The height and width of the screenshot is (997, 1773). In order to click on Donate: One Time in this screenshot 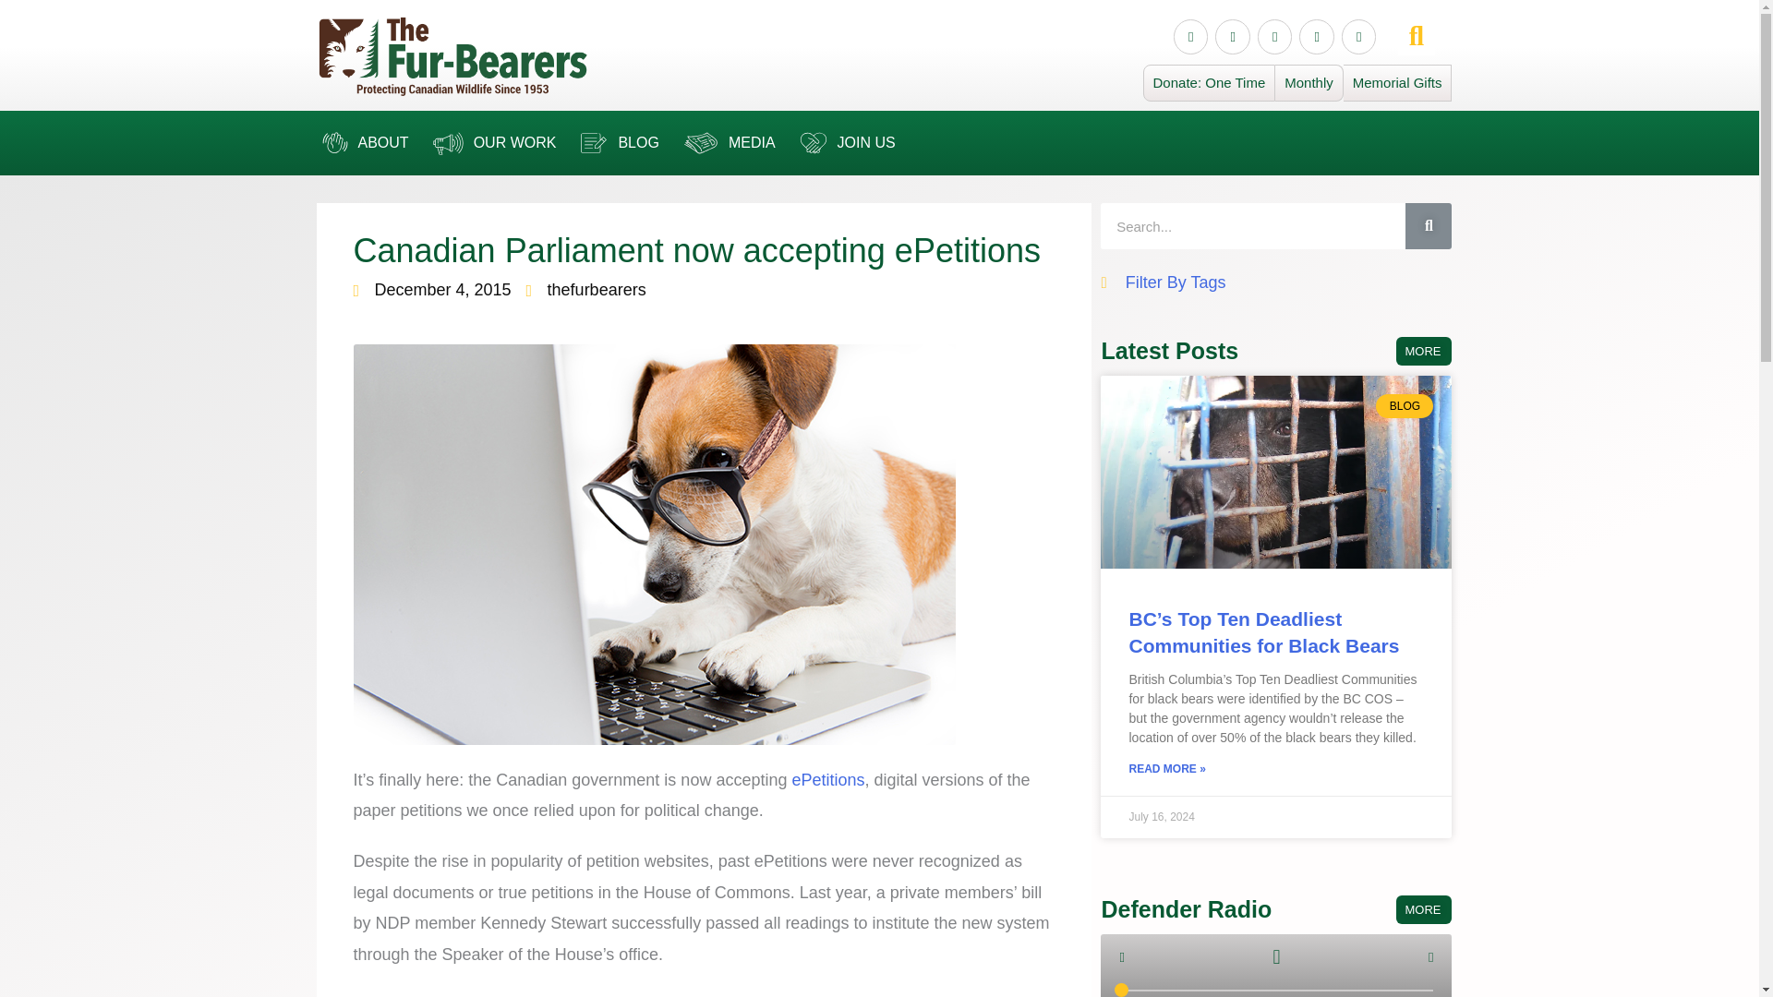, I will do `click(1210, 83)`.